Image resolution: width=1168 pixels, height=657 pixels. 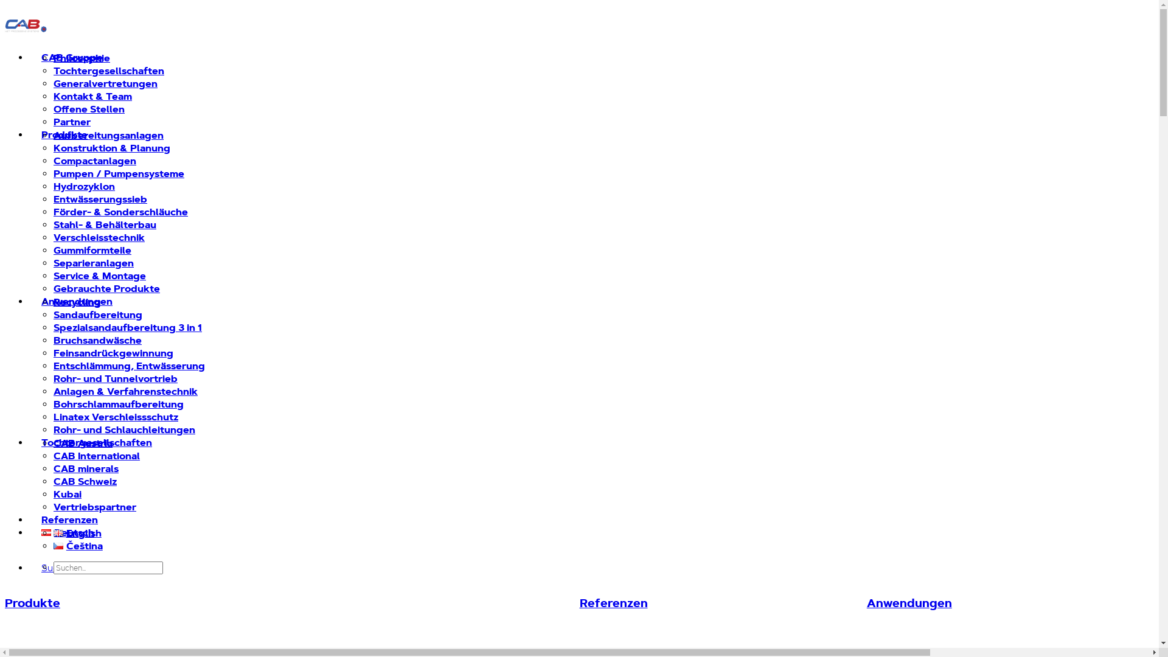 I want to click on Referenzen, so click(x=69, y=520).